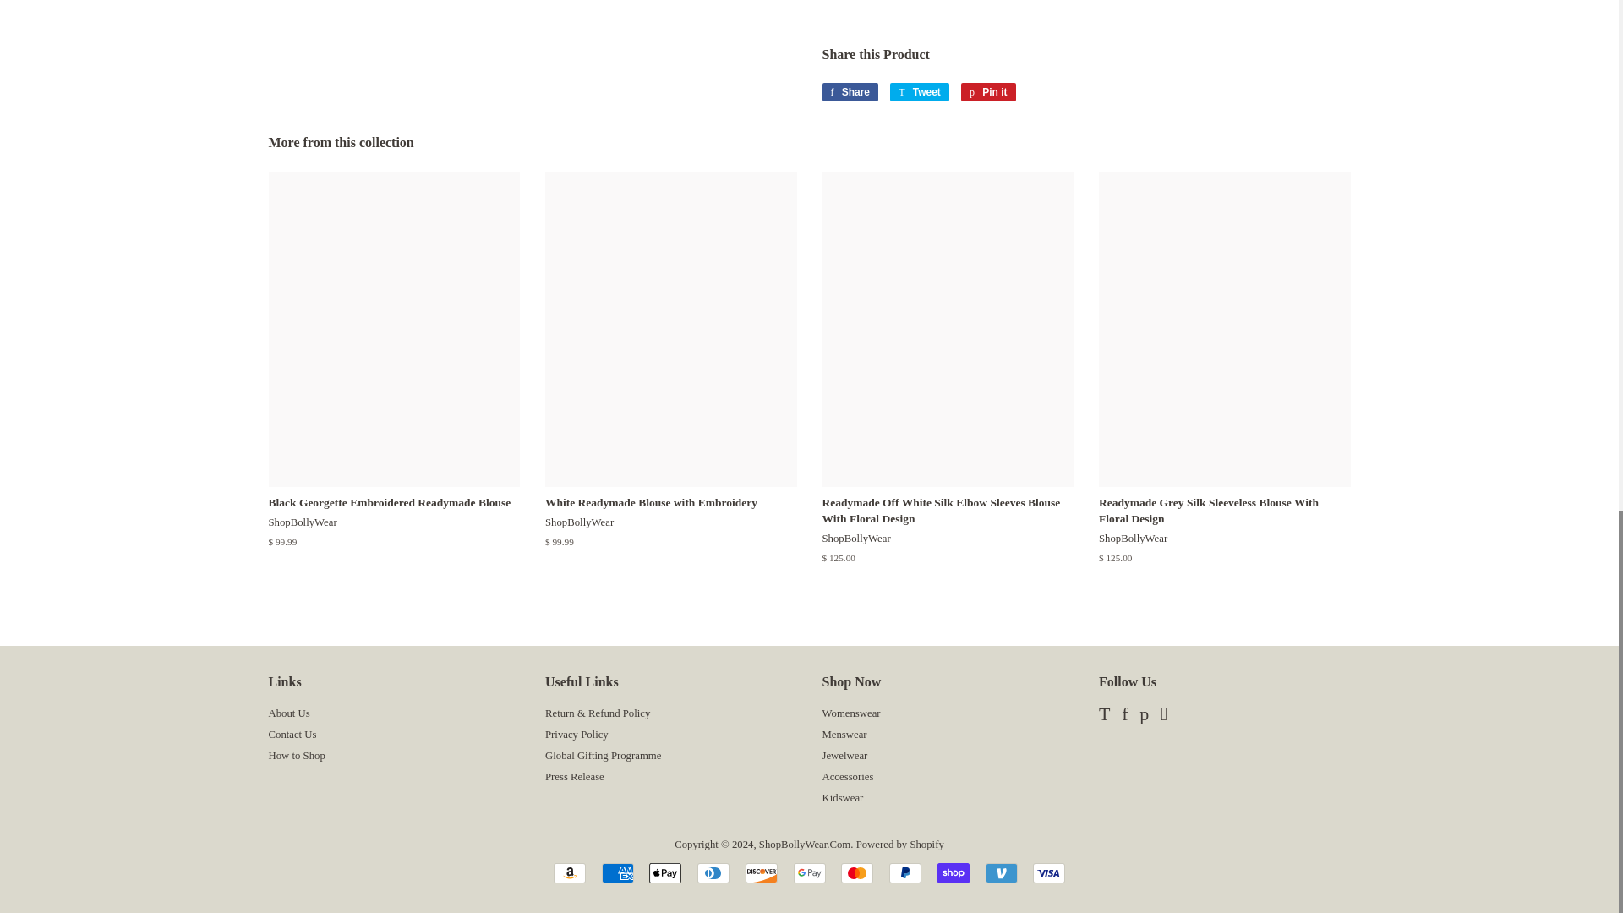  I want to click on Tweet on Twitter, so click(920, 91).